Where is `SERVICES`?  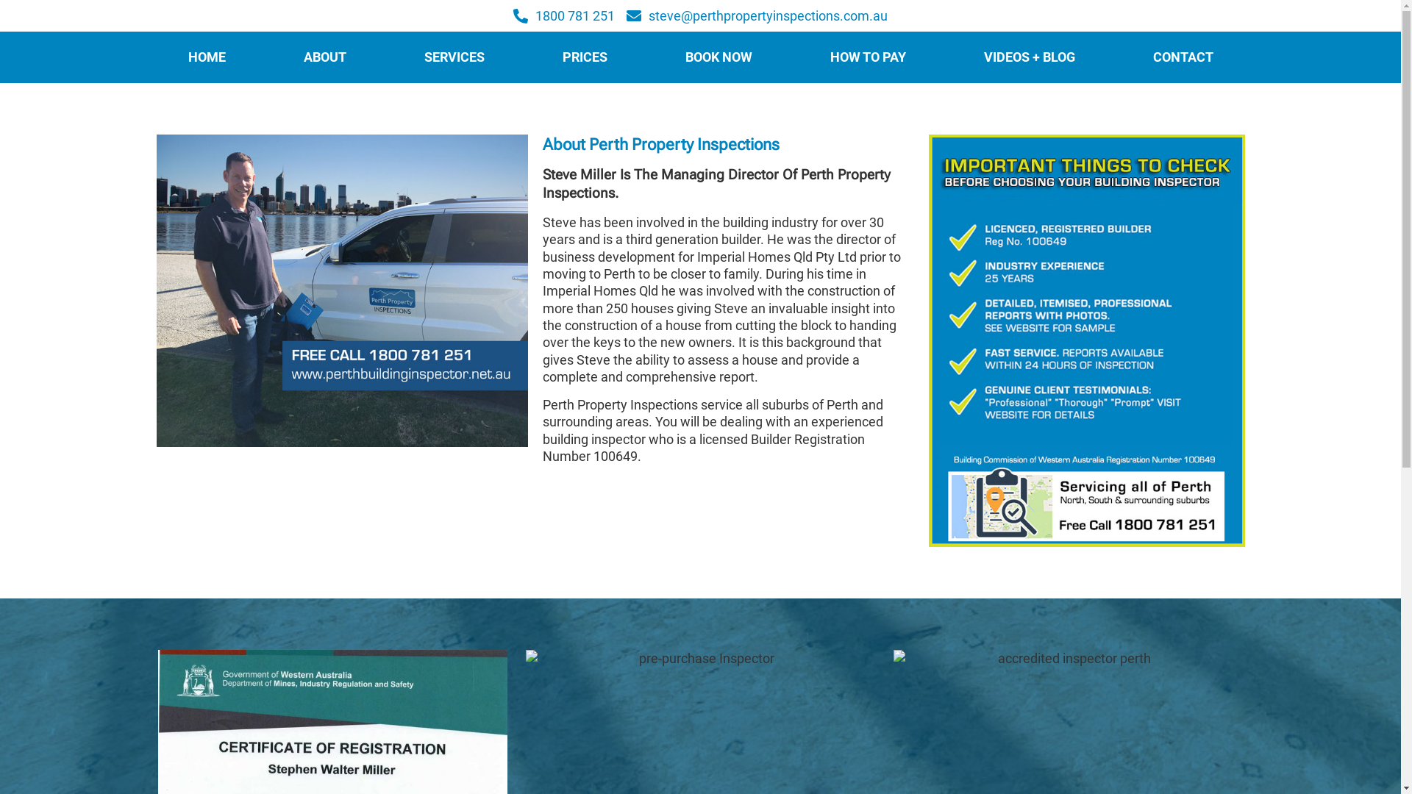
SERVICES is located at coordinates (454, 57).